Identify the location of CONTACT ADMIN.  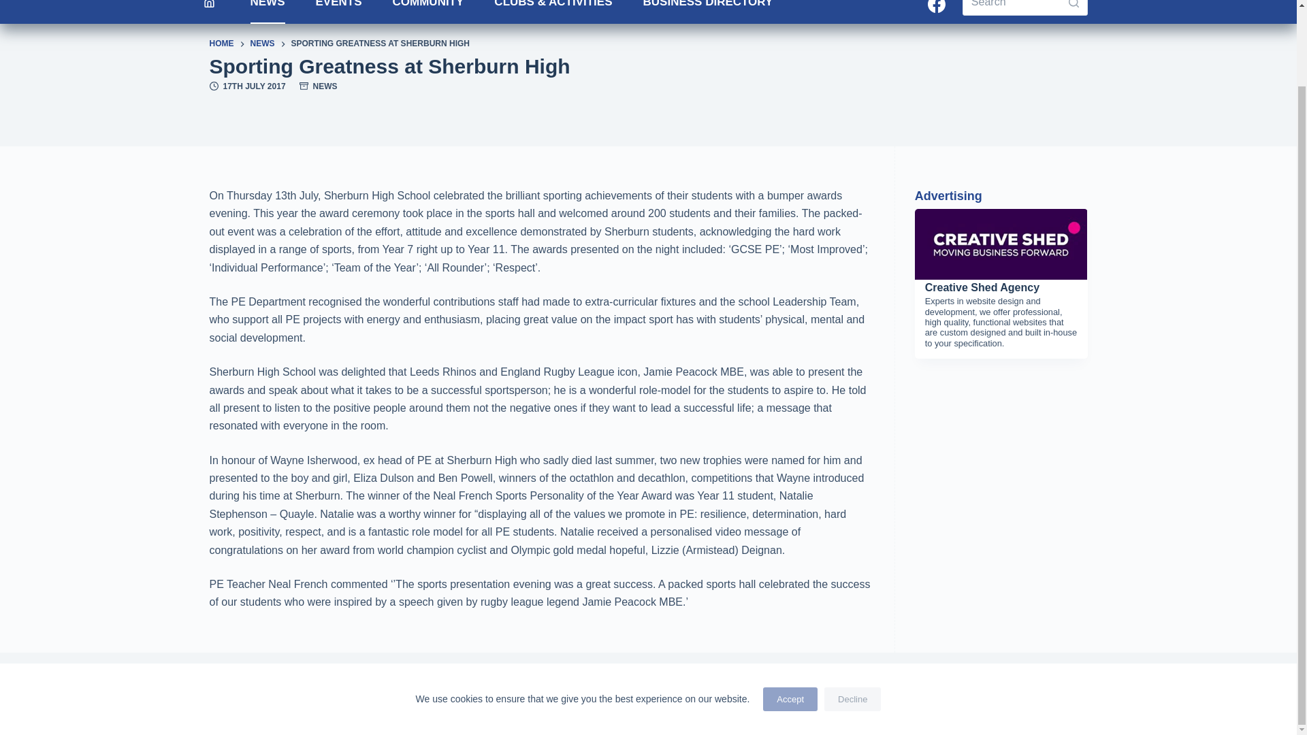
(731, 671).